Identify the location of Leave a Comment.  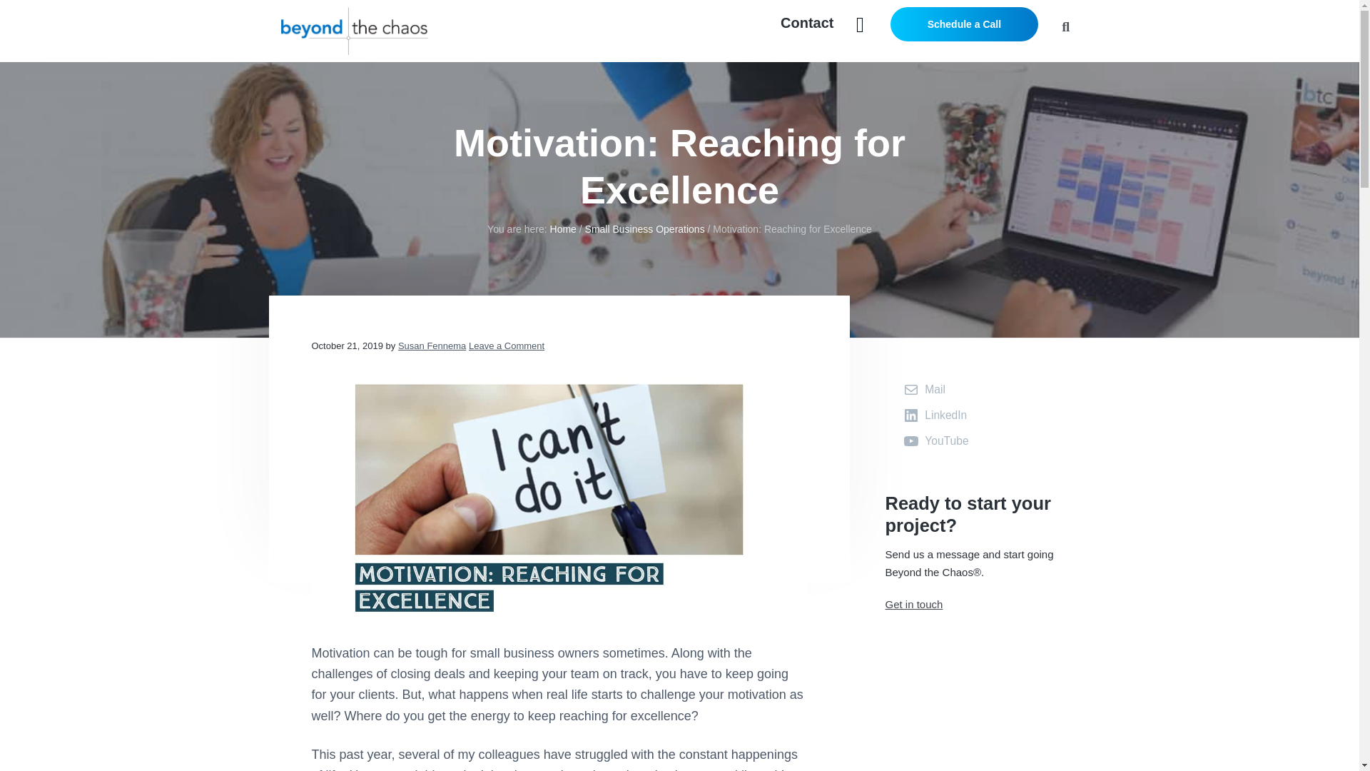
(506, 346).